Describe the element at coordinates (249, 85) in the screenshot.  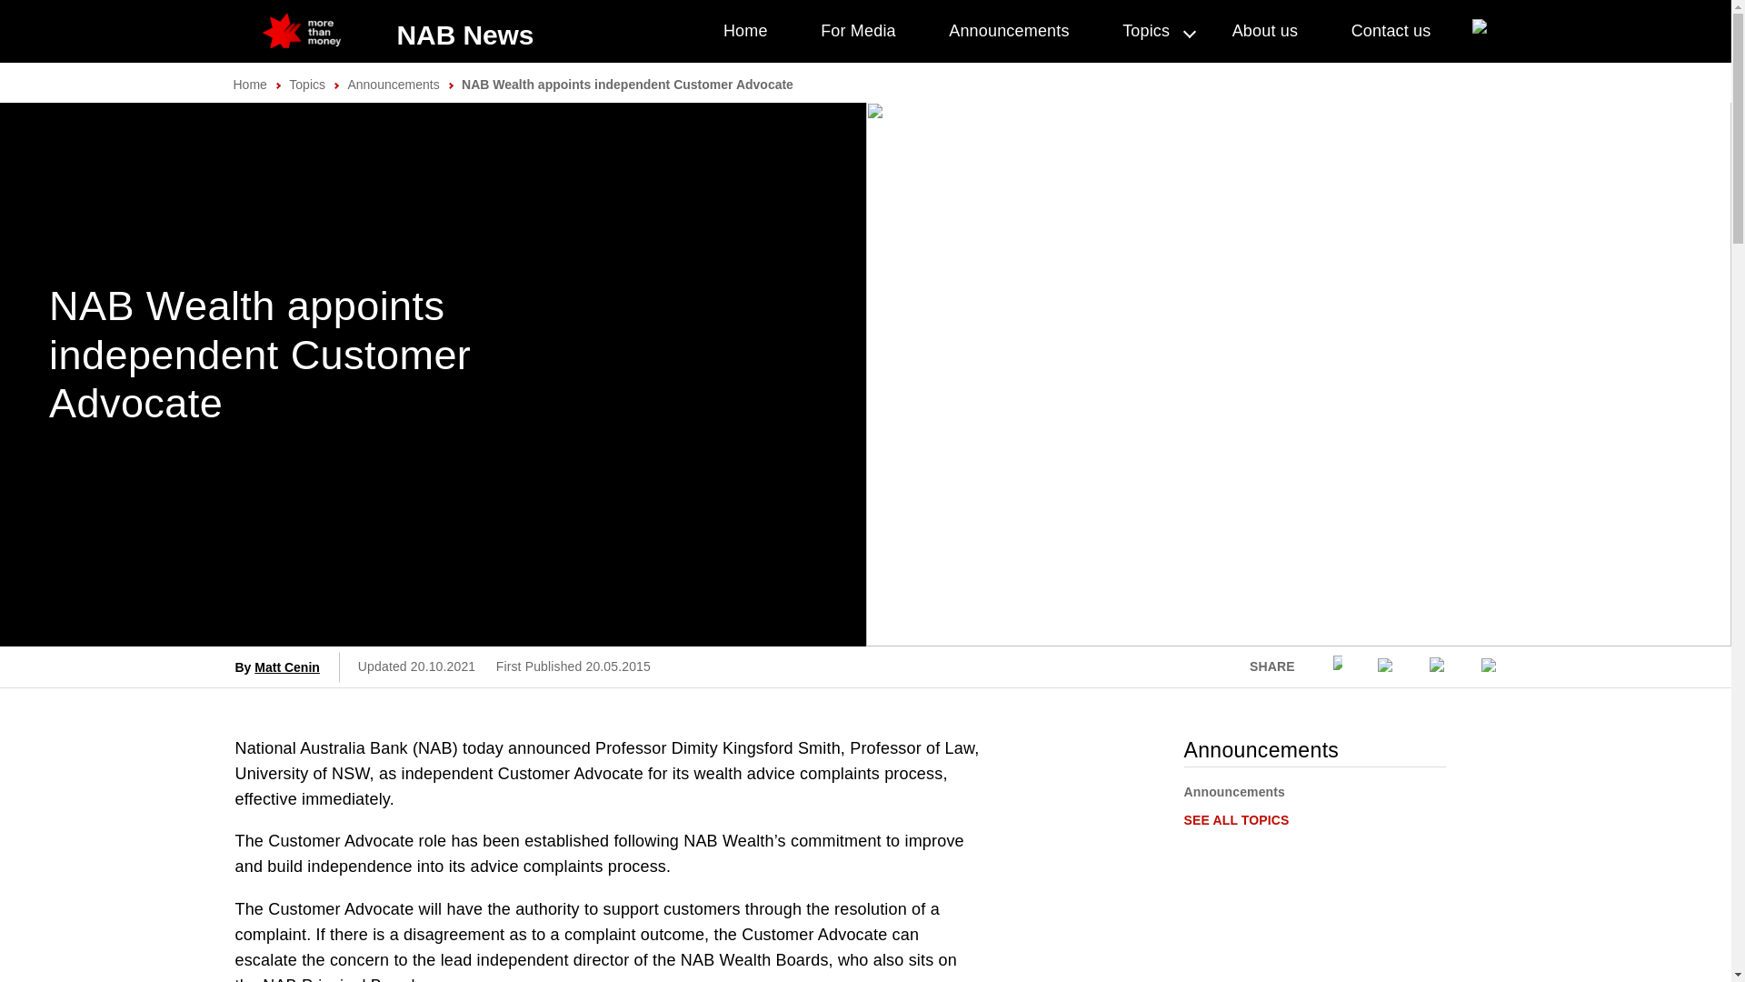
I see `Home` at that location.